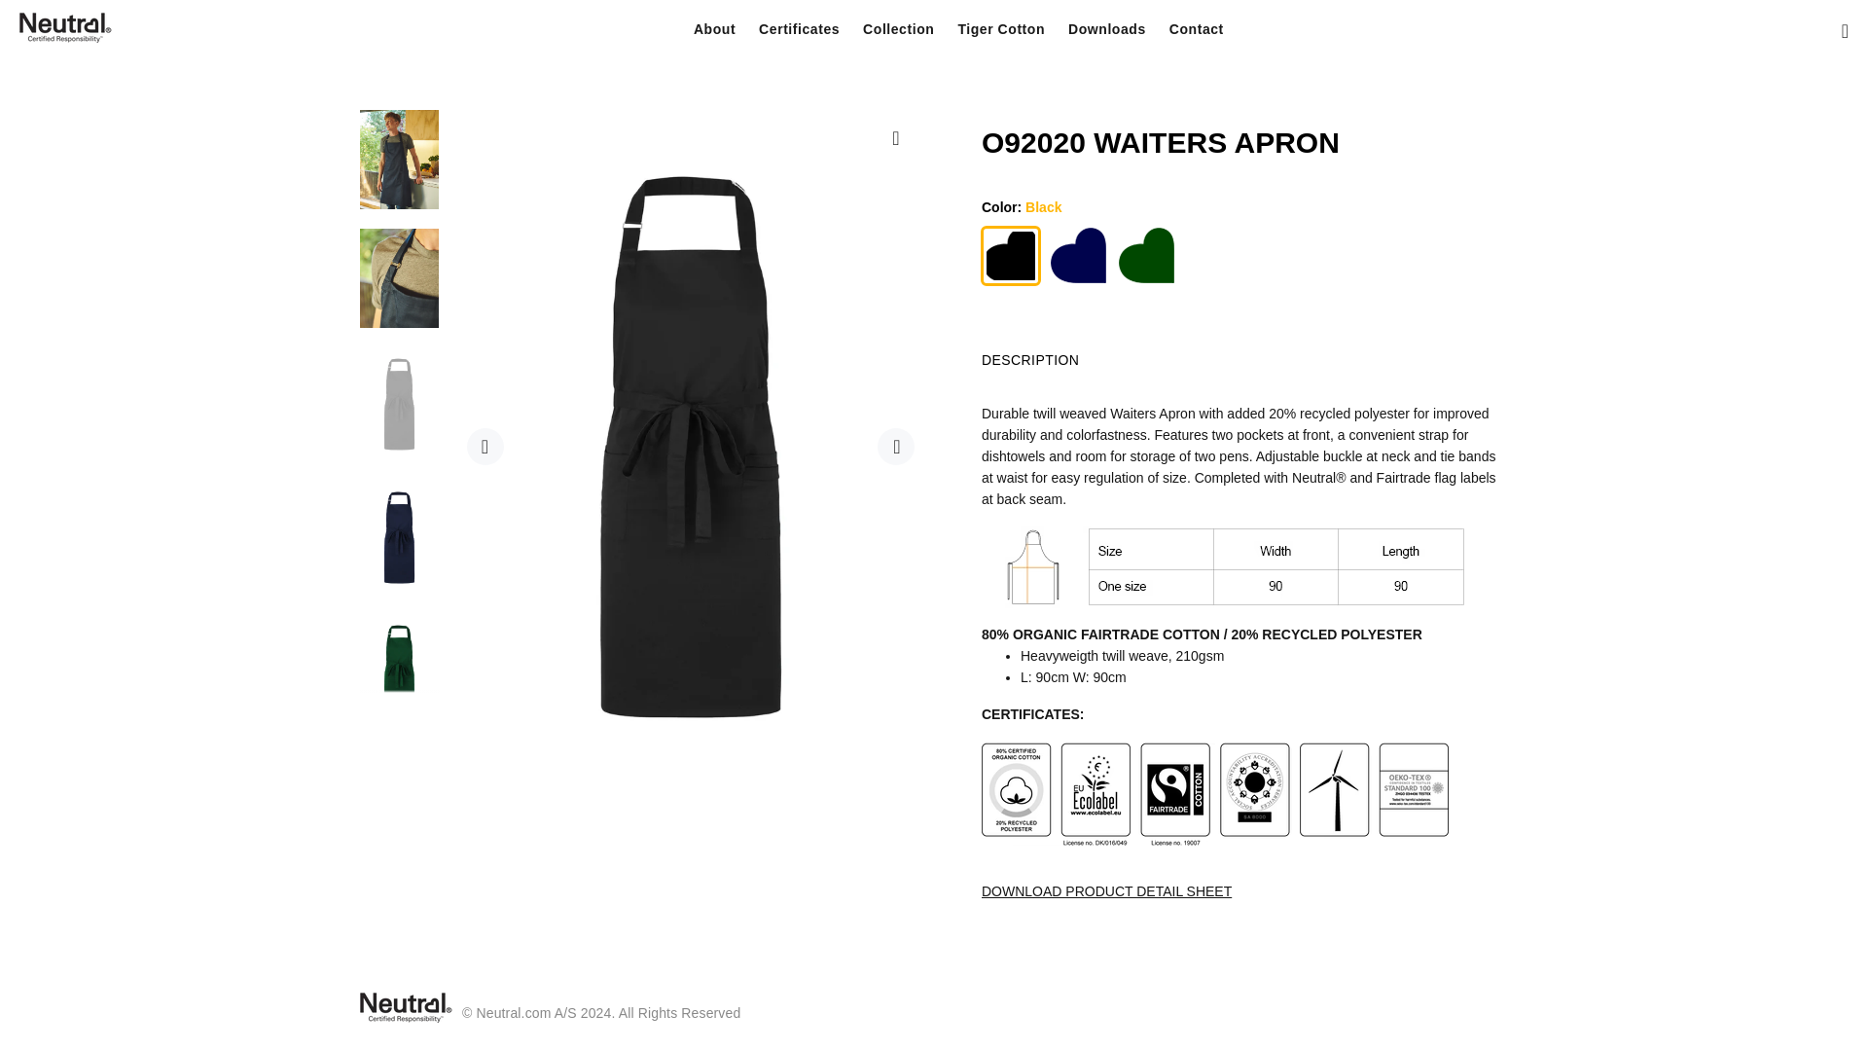 This screenshot has width=1868, height=1051. Describe the element at coordinates (800, 29) in the screenshot. I see `Certificates` at that location.